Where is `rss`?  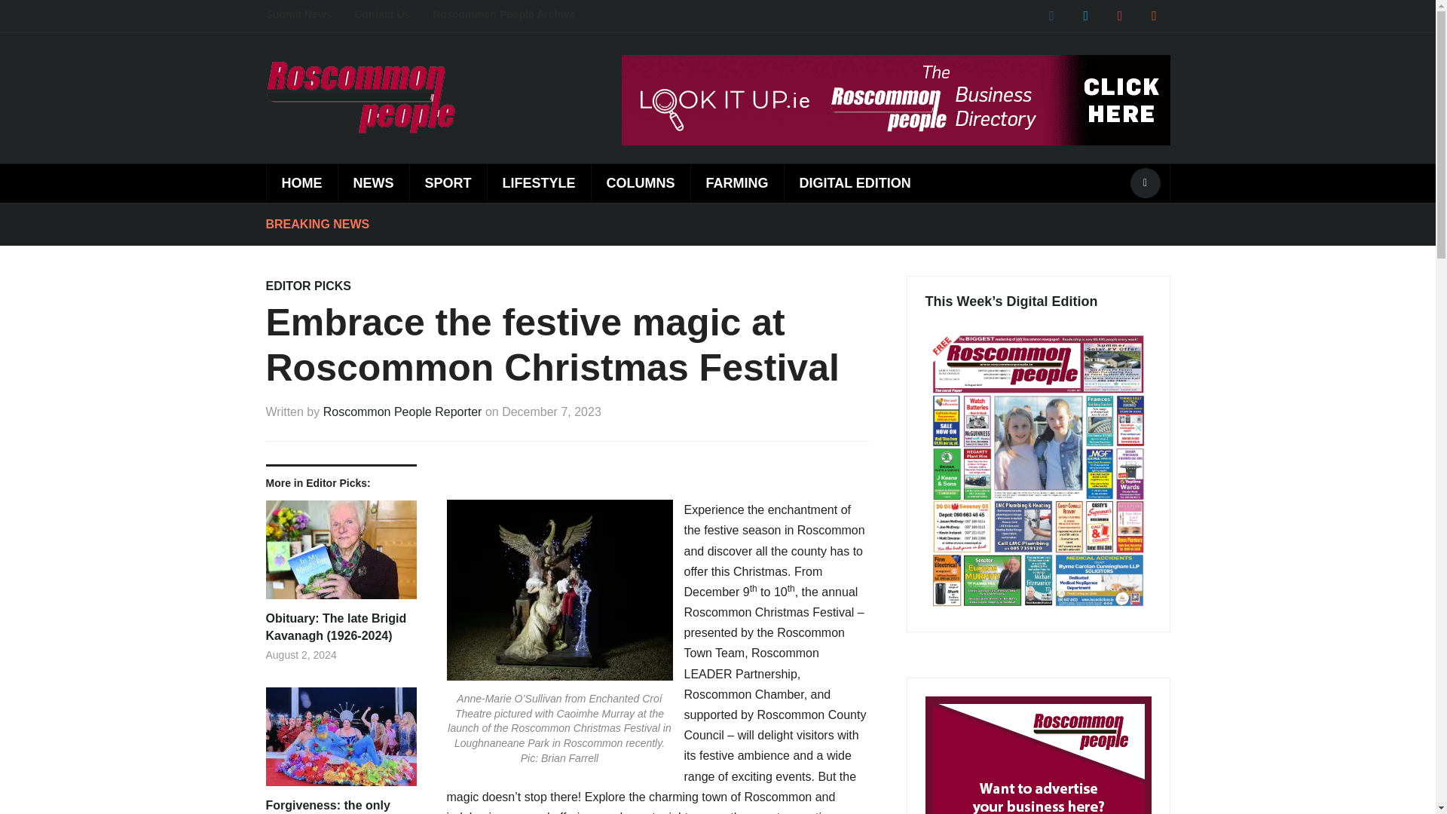 rss is located at coordinates (1153, 15).